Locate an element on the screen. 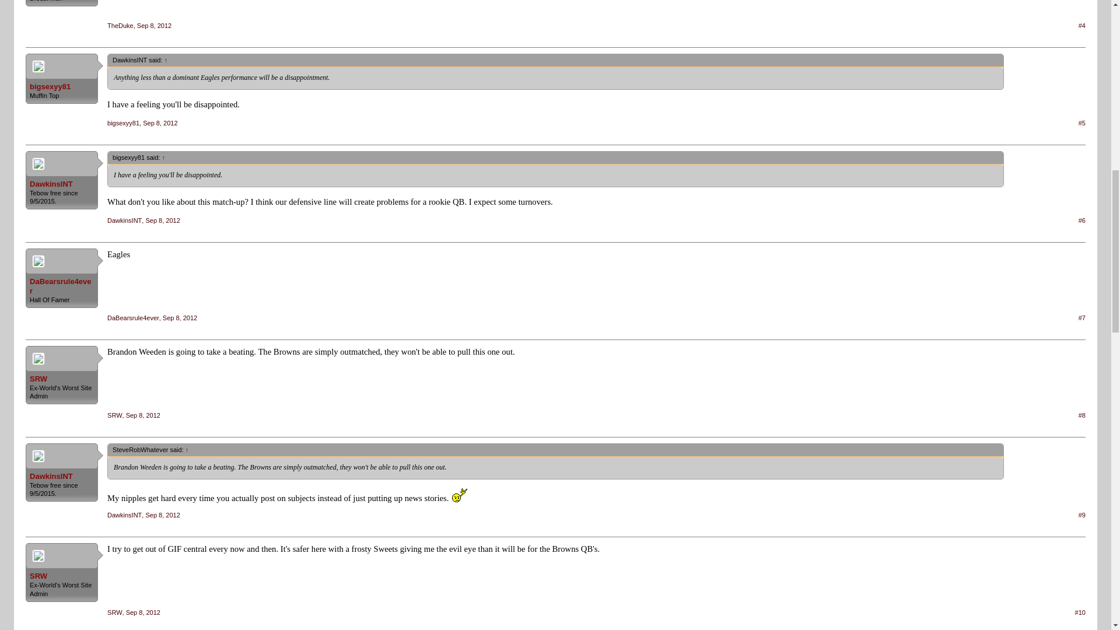 Image resolution: width=1120 pixels, height=630 pixels. Sep 8, 2012 is located at coordinates (154, 25).